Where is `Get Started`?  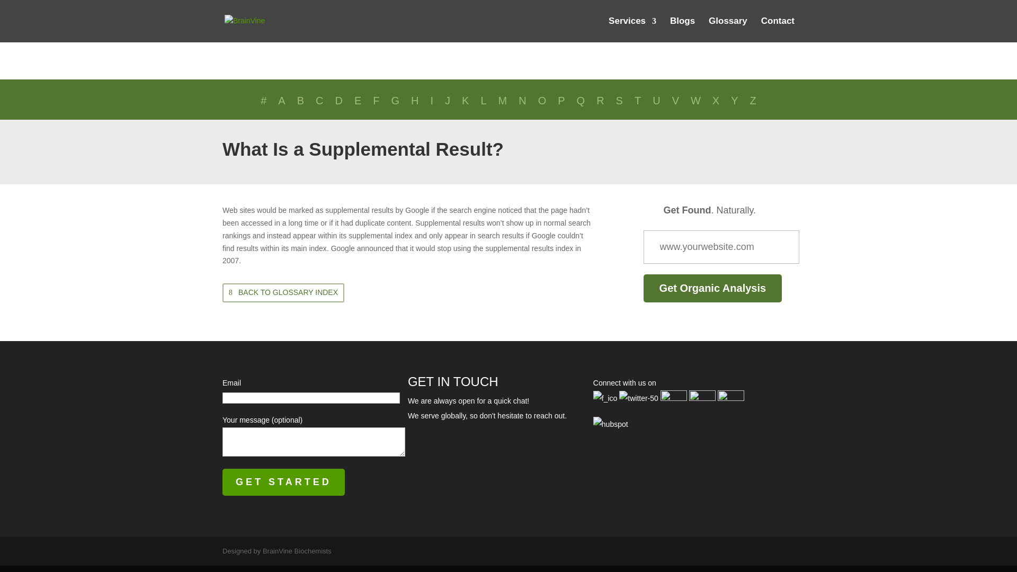
Get Started is located at coordinates (283, 482).